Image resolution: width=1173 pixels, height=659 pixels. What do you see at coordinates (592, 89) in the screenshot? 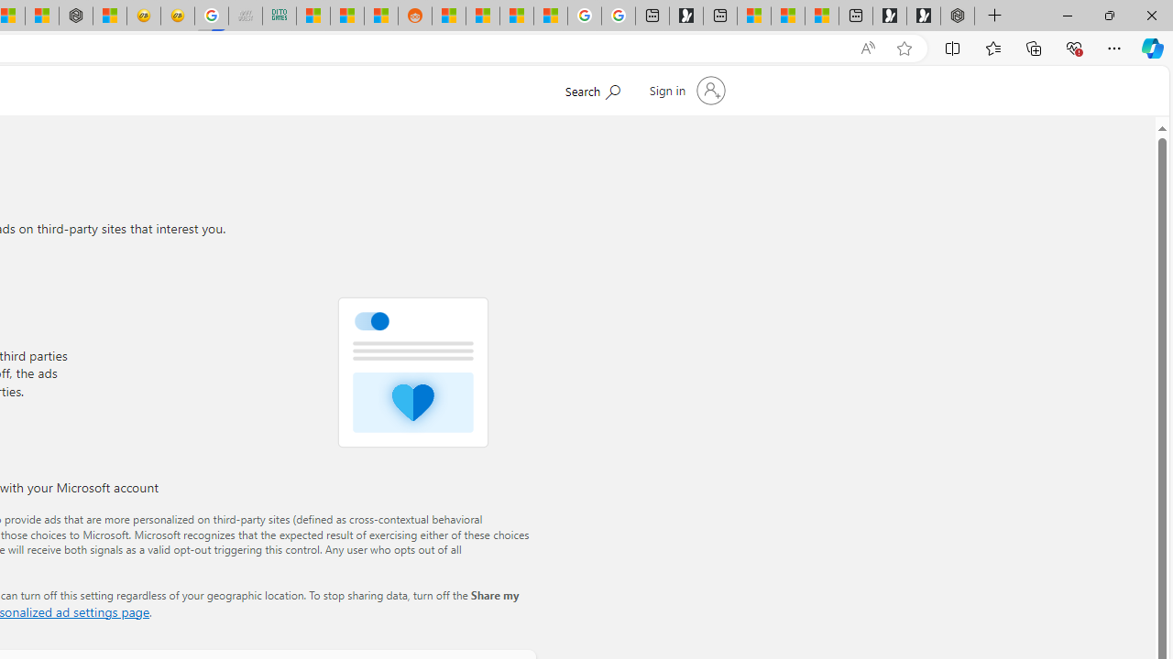
I see `Search Microsoft.com` at bounding box center [592, 89].